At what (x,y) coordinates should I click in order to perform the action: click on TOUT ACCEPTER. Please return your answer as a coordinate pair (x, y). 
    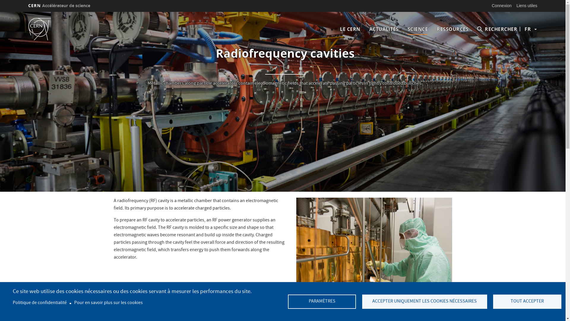
    Looking at the image, I should click on (527, 302).